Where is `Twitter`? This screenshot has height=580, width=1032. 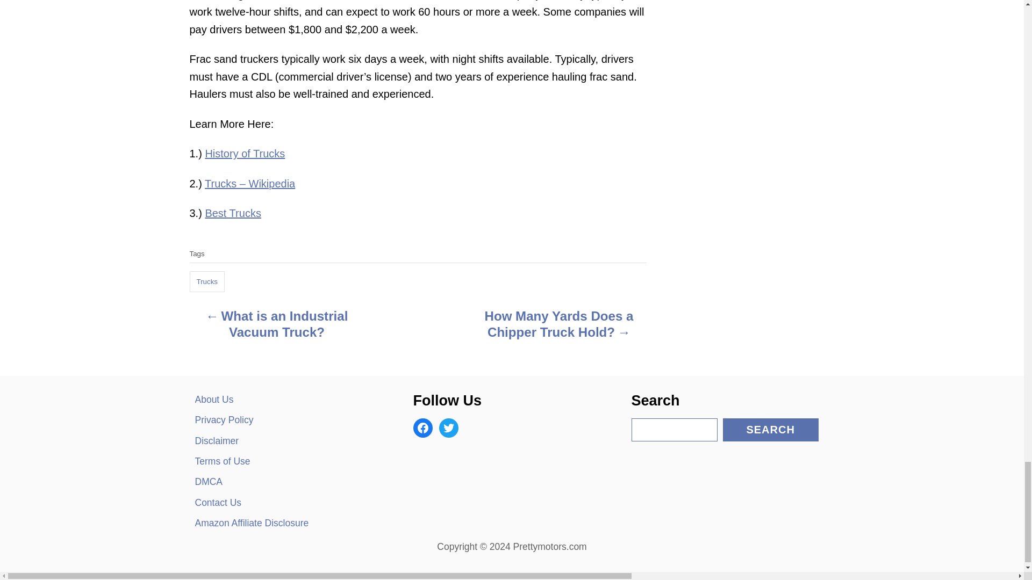 Twitter is located at coordinates (448, 427).